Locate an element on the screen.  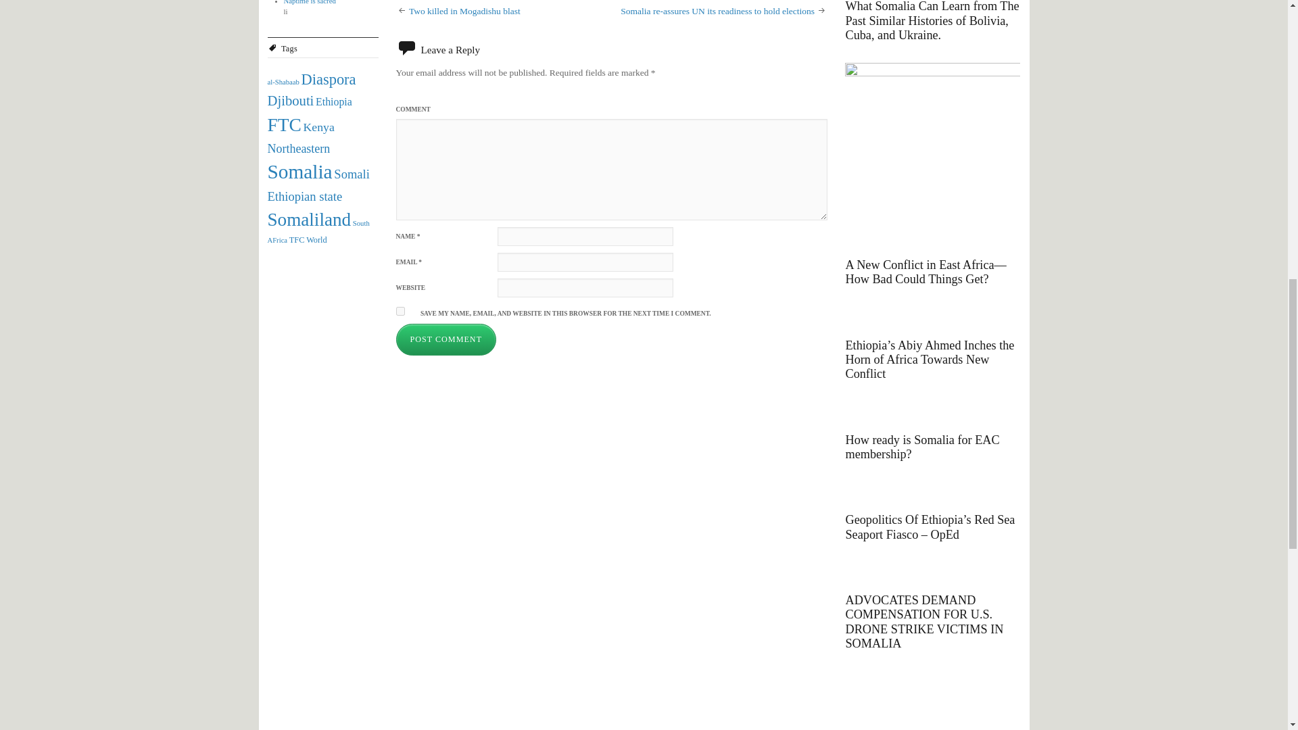
World is located at coordinates (316, 239).